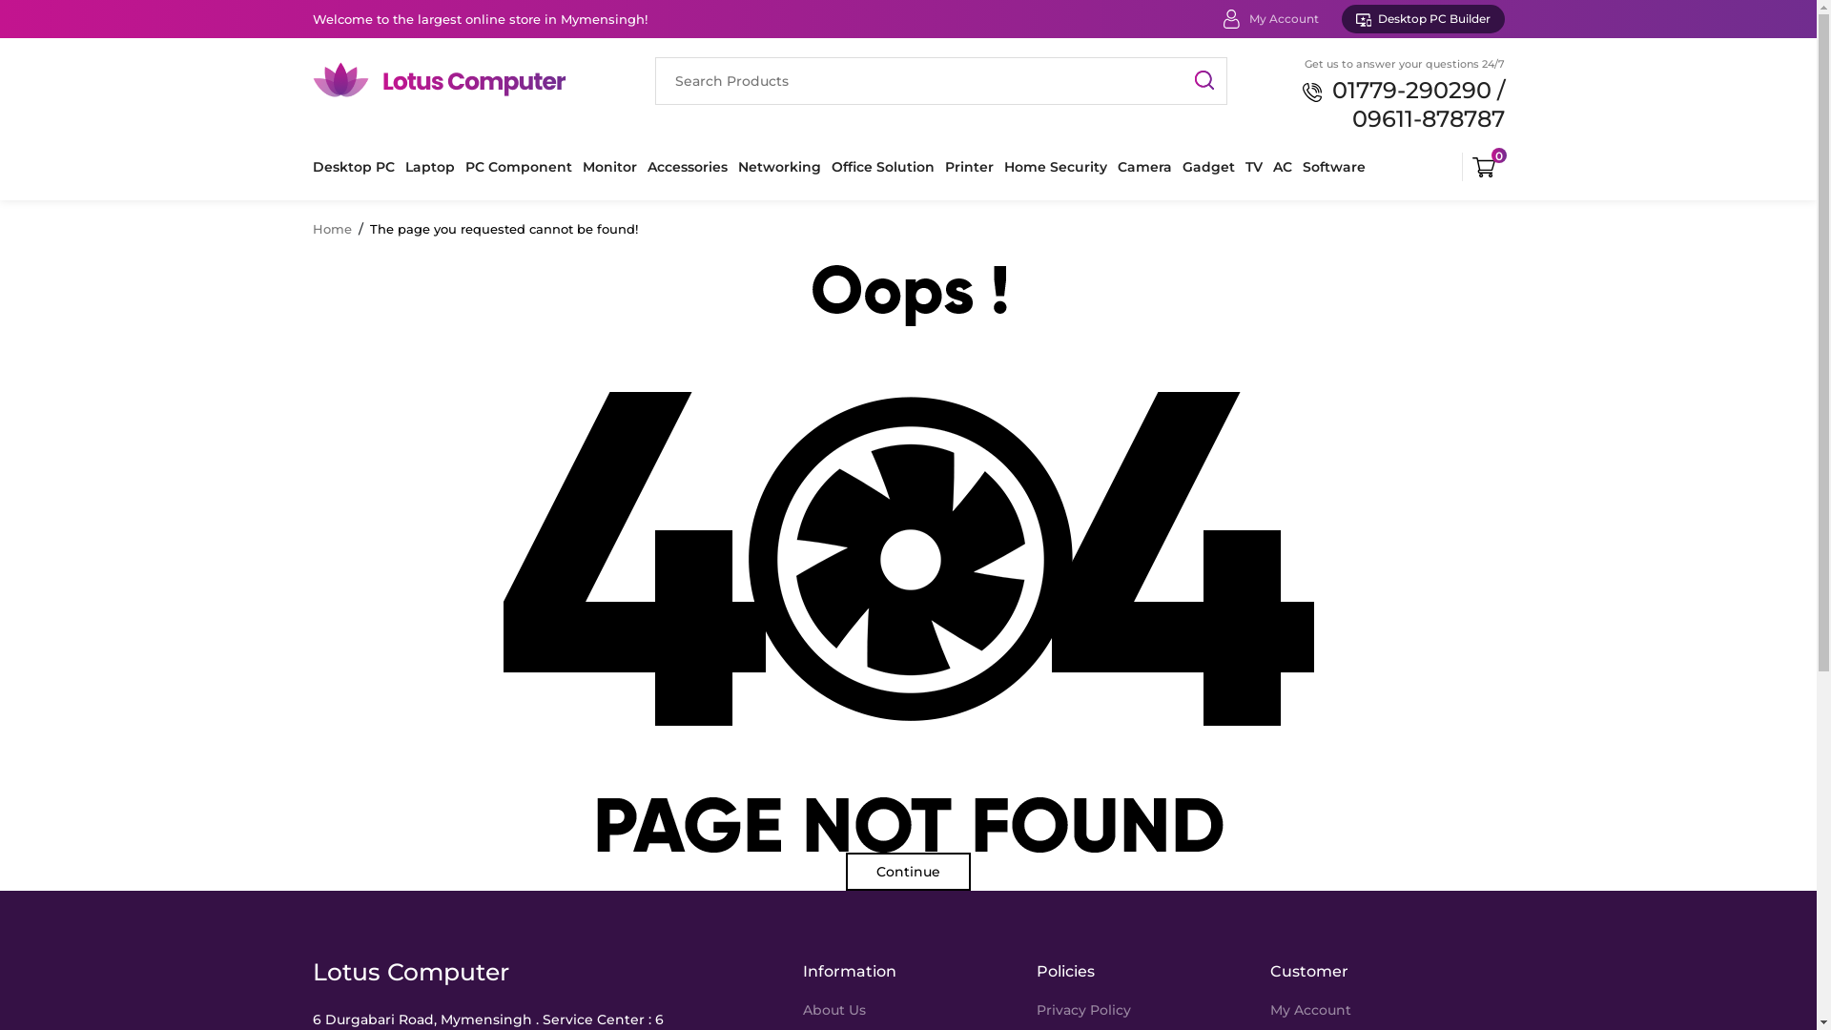 The height and width of the screenshot is (1030, 1831). What do you see at coordinates (1423, 19) in the screenshot?
I see `Desktop PC Builder` at bounding box center [1423, 19].